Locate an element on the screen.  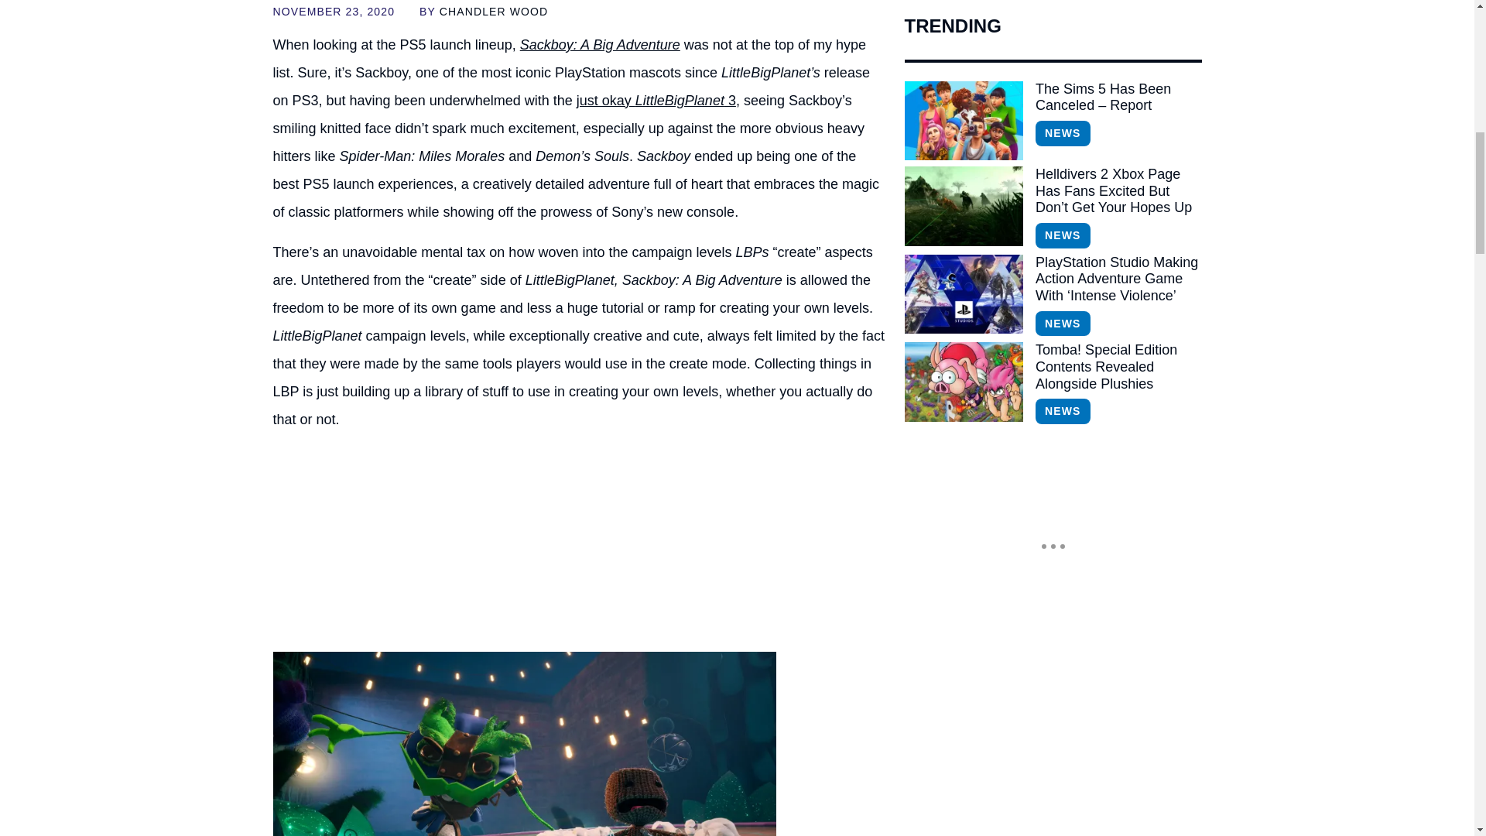
Tomba! Special Edition Contents Revealed Alongside Plushies is located at coordinates (1118, 367).